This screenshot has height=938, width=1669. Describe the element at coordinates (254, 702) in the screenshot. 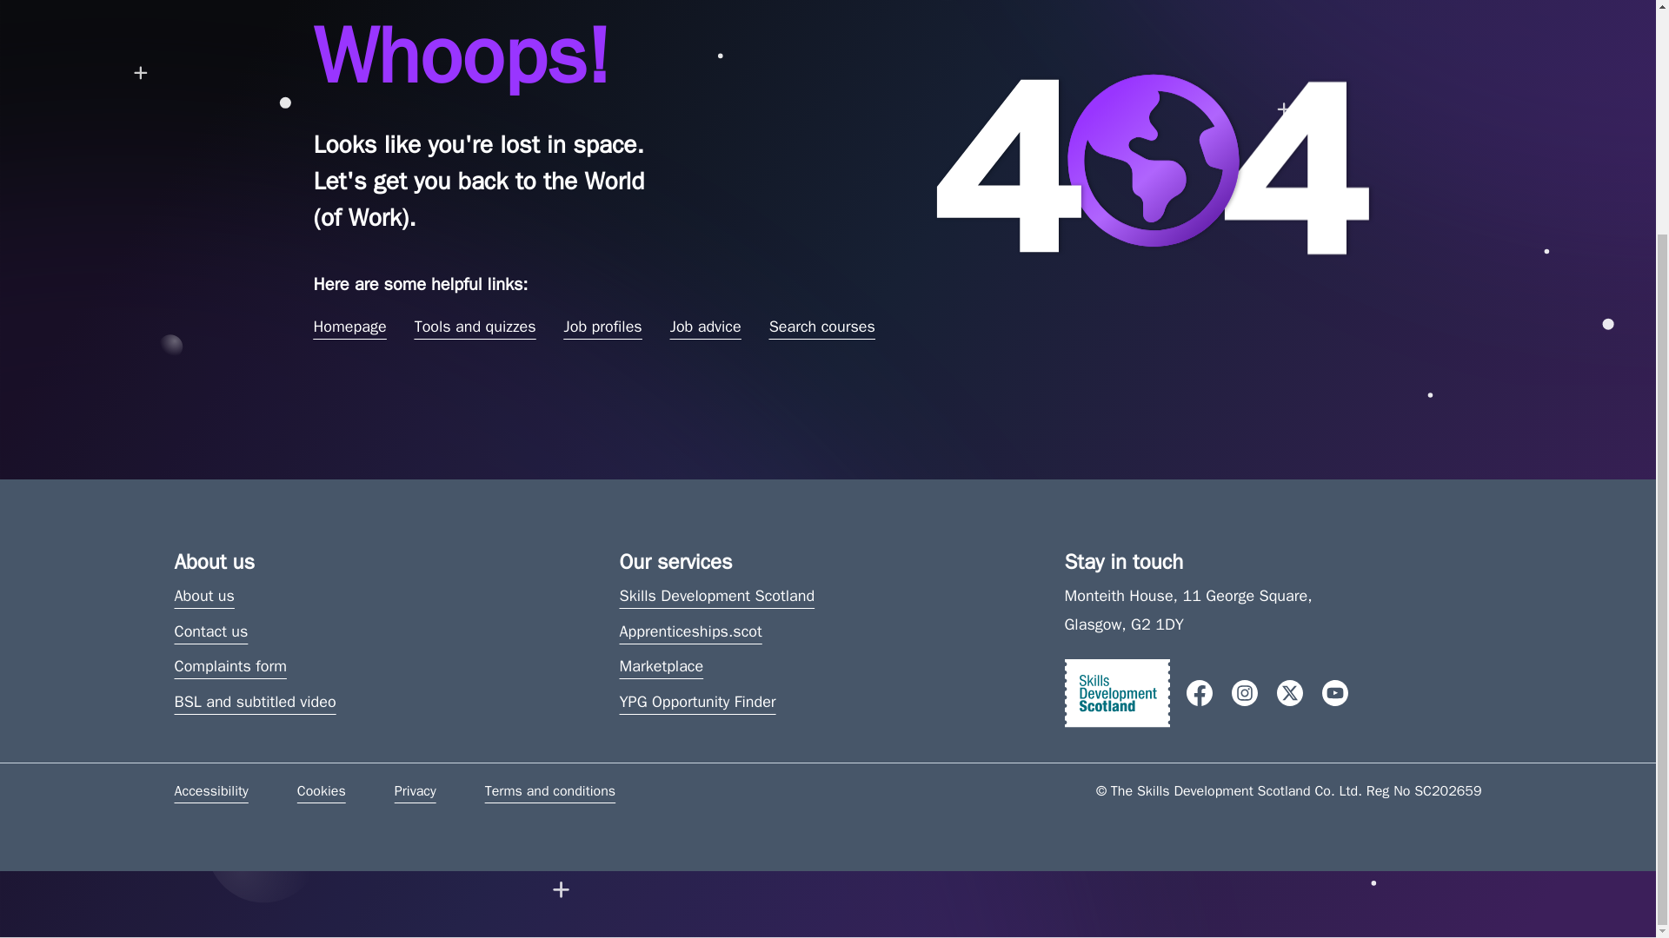

I see `BSL and subtitled video` at that location.